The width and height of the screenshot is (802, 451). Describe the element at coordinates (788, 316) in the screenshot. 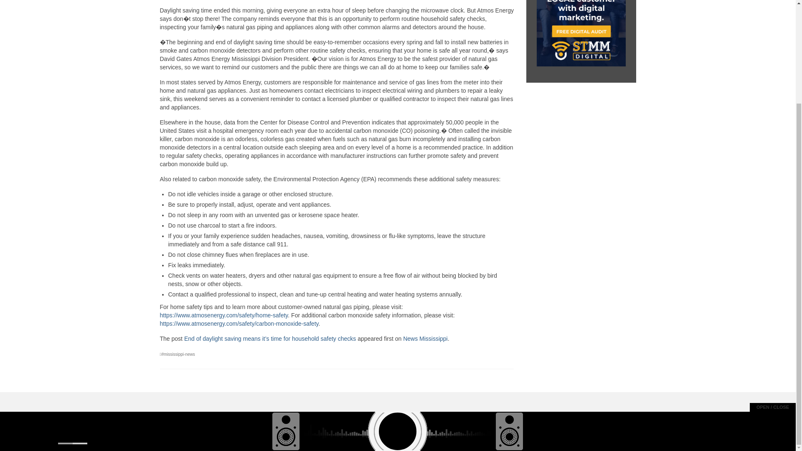

I see `Twitter` at that location.